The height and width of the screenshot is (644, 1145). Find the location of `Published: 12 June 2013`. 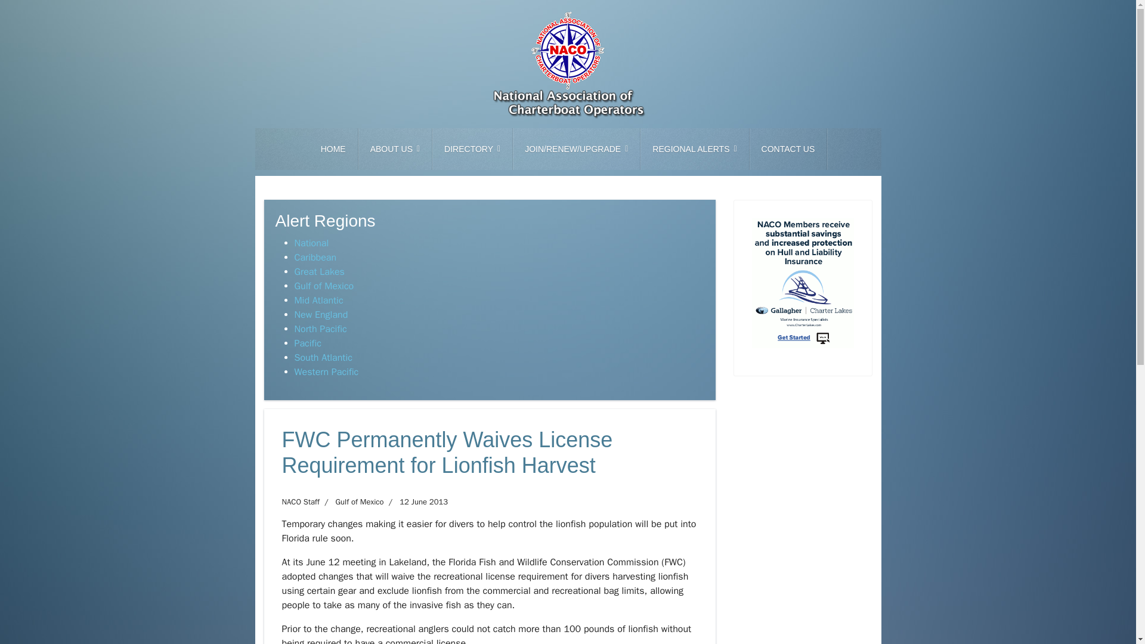

Published: 12 June 2013 is located at coordinates (415, 502).